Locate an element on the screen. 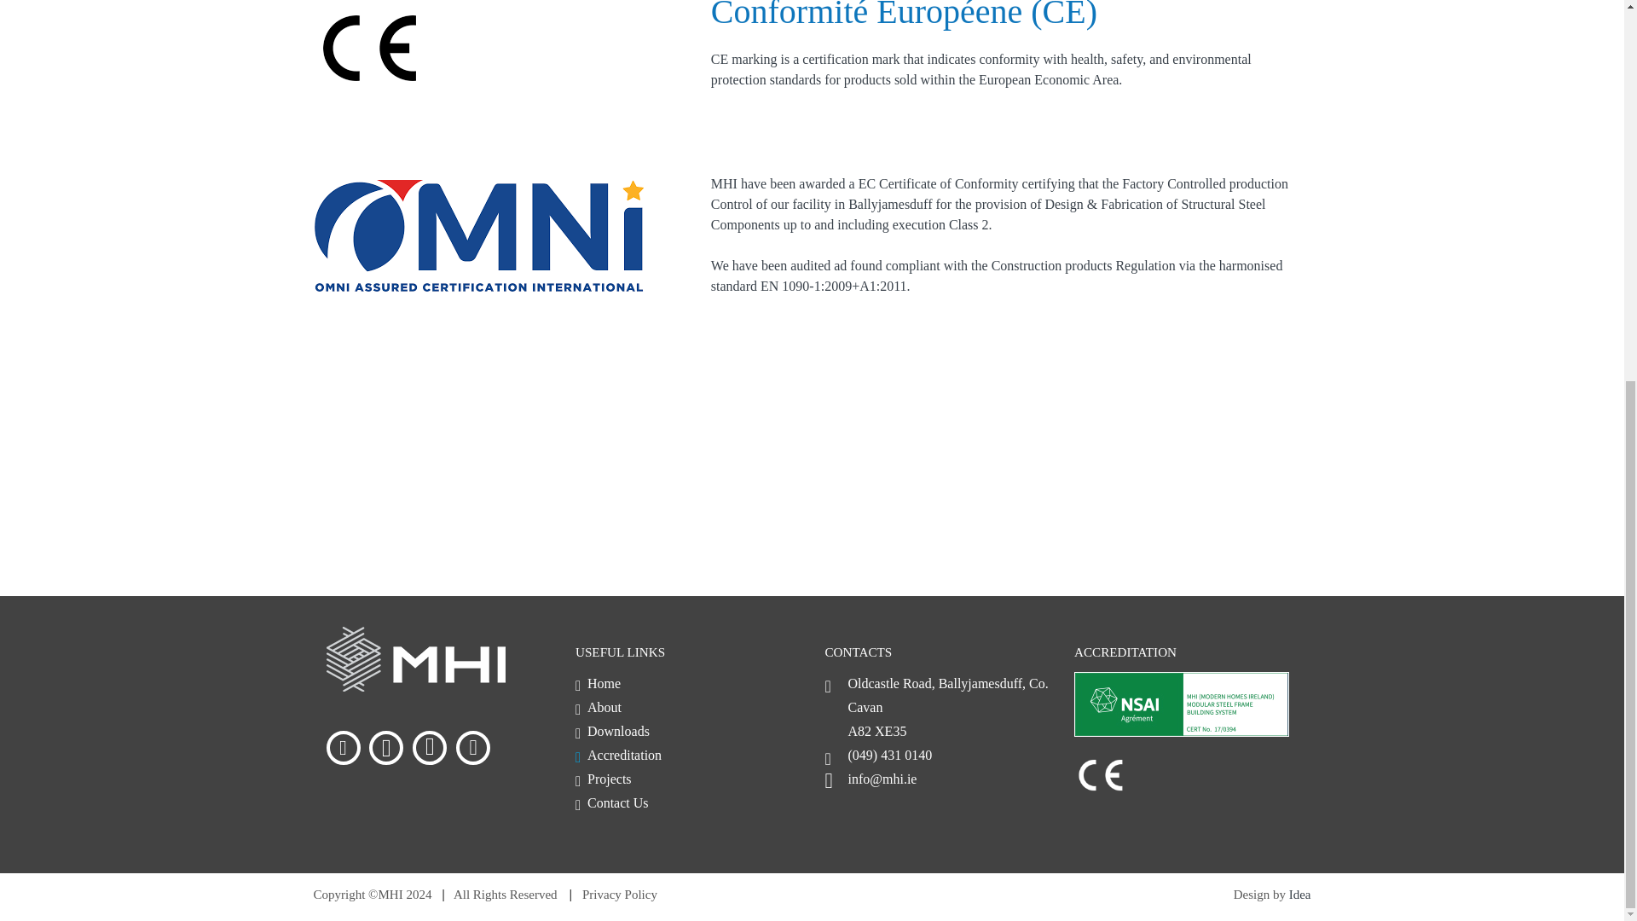  Accreditation is located at coordinates (618, 755).